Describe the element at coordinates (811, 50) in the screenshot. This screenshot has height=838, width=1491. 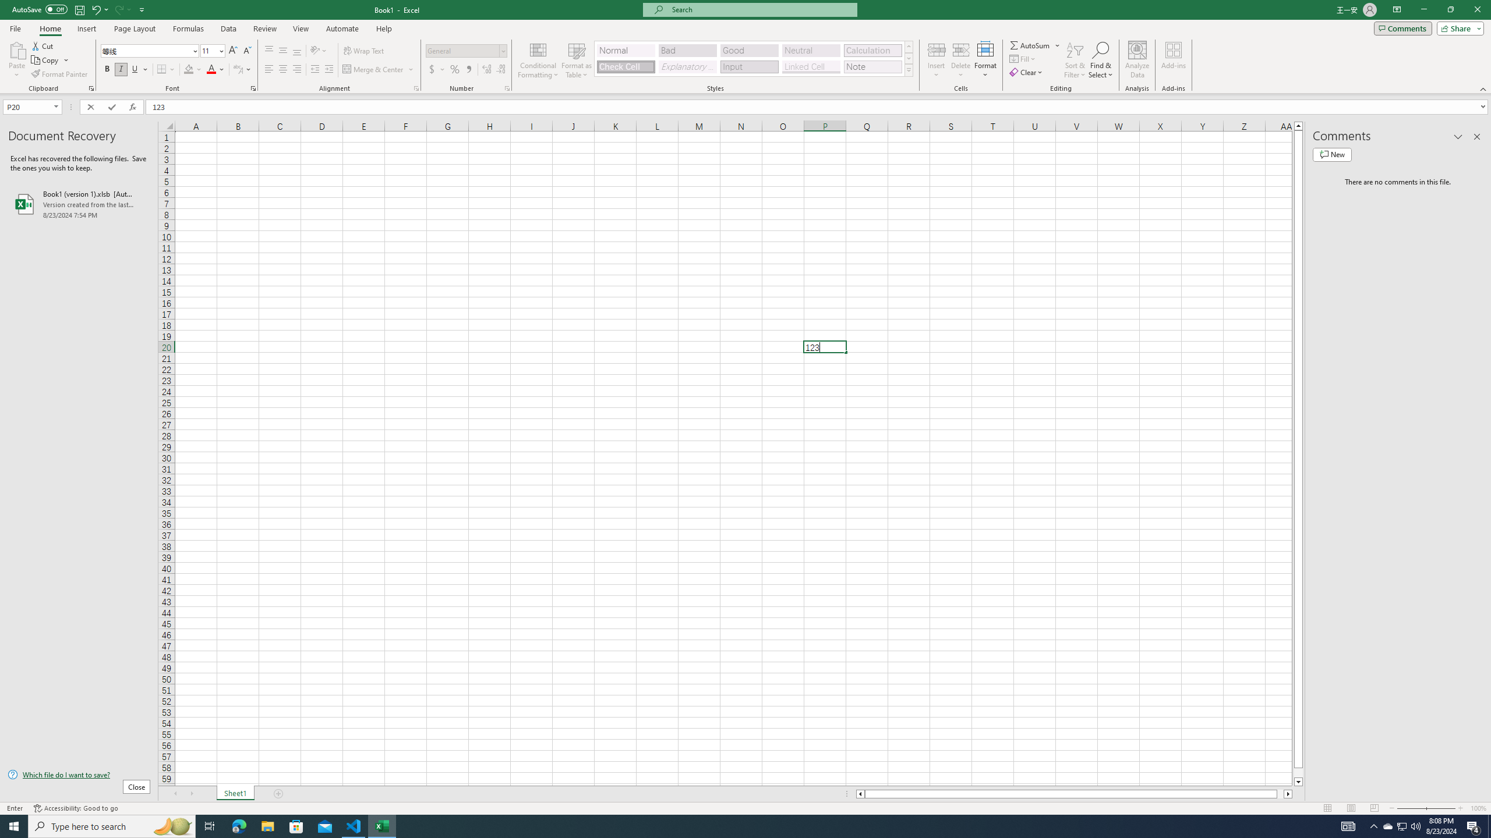
I see `Neutral` at that location.